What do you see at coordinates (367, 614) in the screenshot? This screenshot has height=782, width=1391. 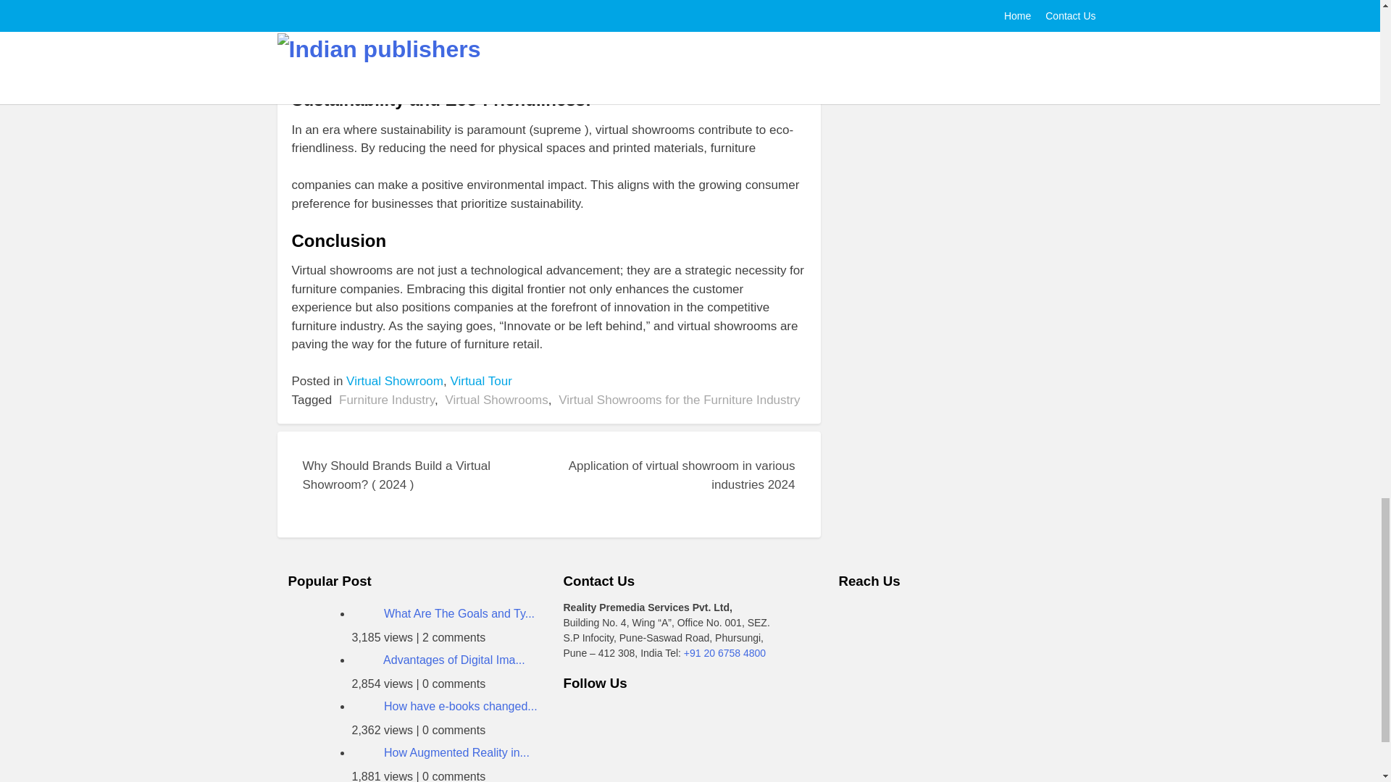 I see `What Are The Goals and Types Of Image Processing?` at bounding box center [367, 614].